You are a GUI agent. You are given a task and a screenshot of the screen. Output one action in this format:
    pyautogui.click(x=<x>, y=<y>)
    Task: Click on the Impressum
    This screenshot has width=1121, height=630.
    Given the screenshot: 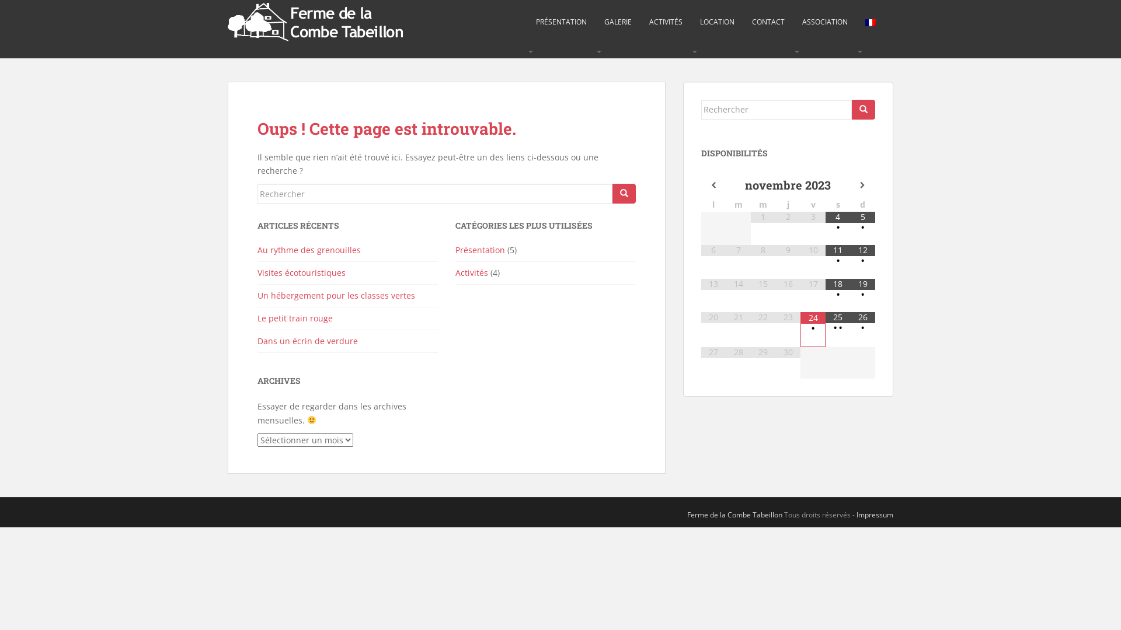 What is the action you would take?
    pyautogui.click(x=875, y=514)
    